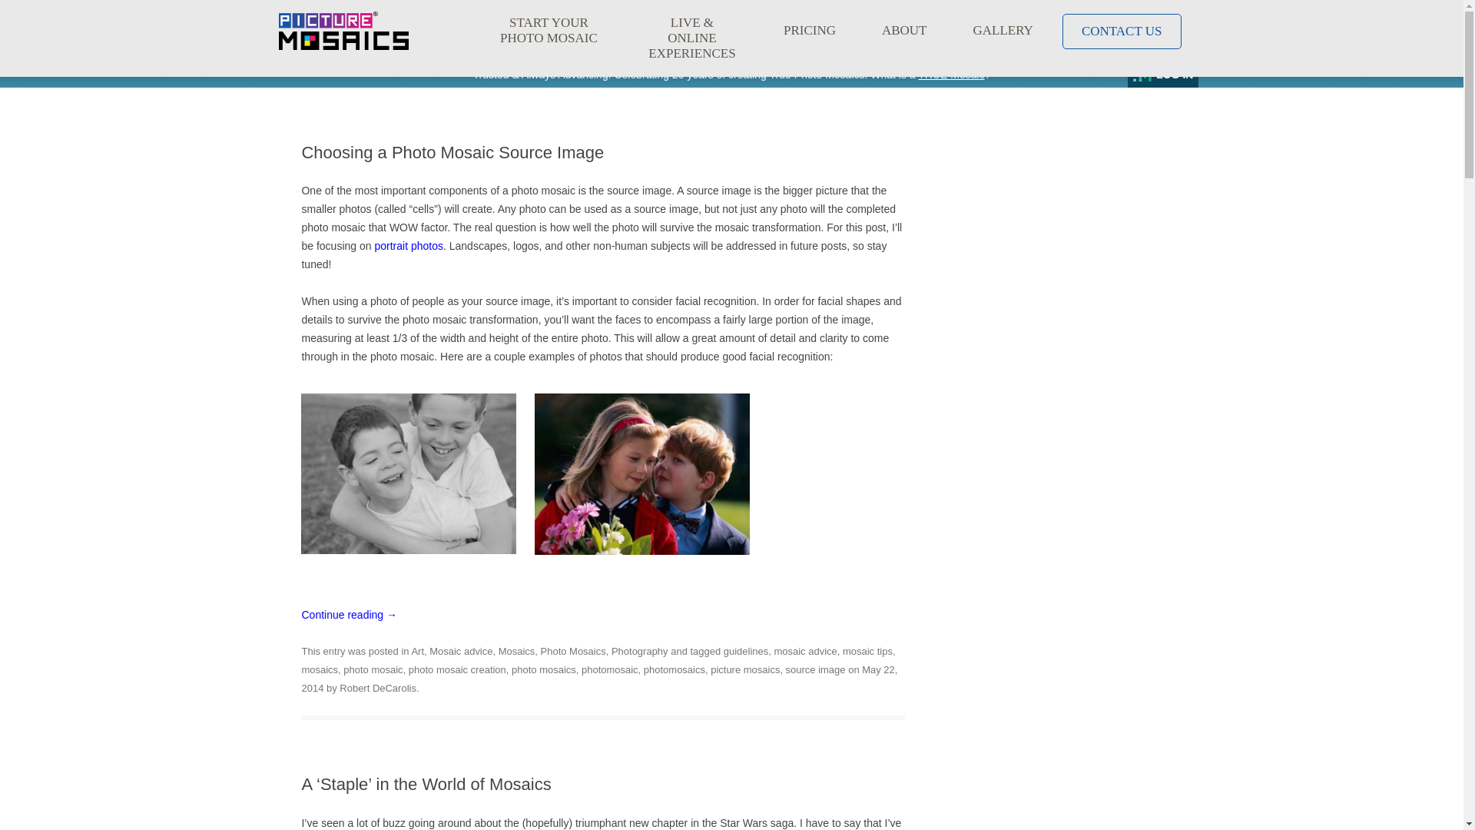 The height and width of the screenshot is (830, 1475). Describe the element at coordinates (1003, 31) in the screenshot. I see `GALLERY` at that location.